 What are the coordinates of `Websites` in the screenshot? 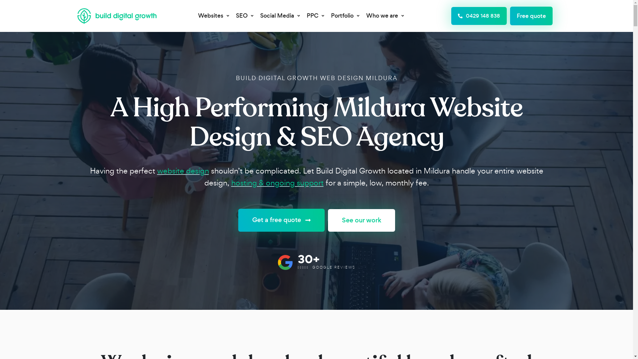 It's located at (214, 16).